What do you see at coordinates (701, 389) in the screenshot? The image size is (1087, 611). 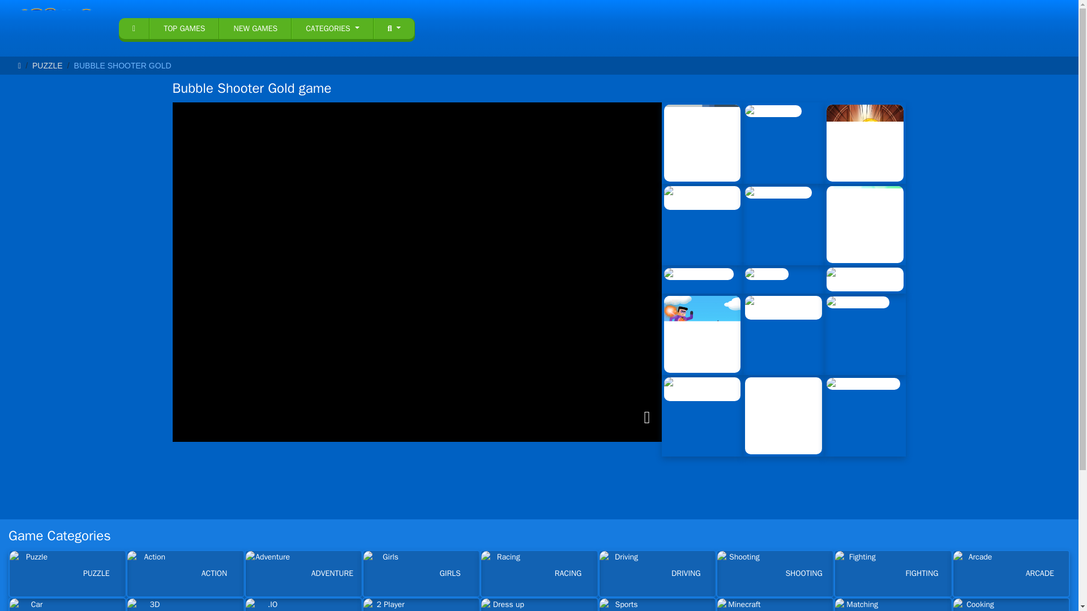 I see `Emoji Guru - Guess by Picture` at bounding box center [701, 389].